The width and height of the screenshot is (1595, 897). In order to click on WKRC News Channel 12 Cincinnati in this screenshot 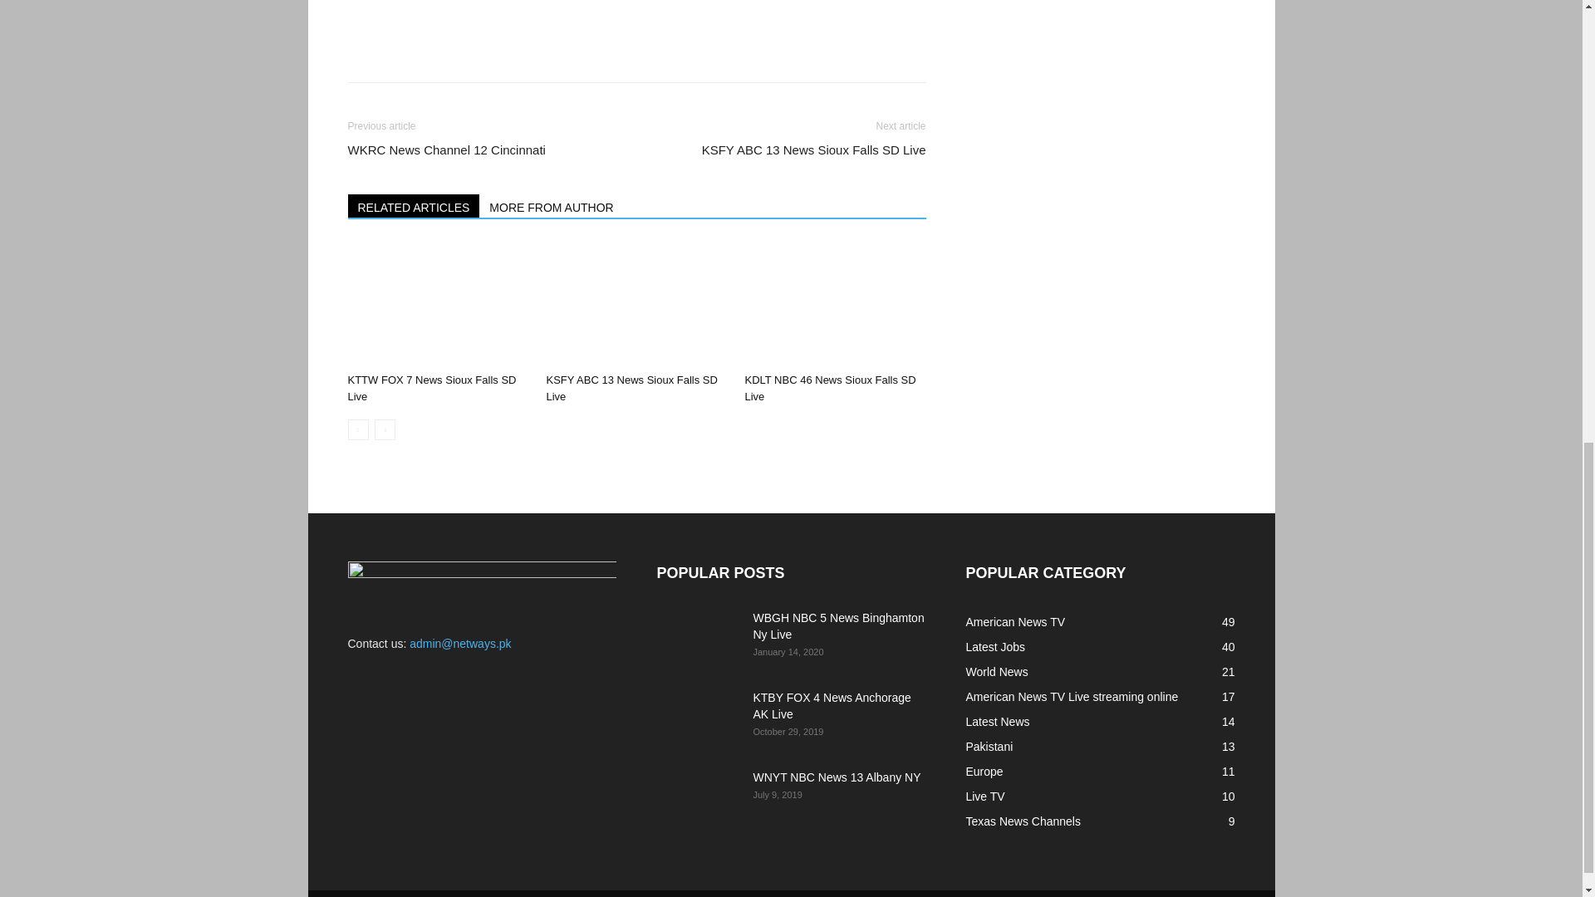, I will do `click(446, 149)`.